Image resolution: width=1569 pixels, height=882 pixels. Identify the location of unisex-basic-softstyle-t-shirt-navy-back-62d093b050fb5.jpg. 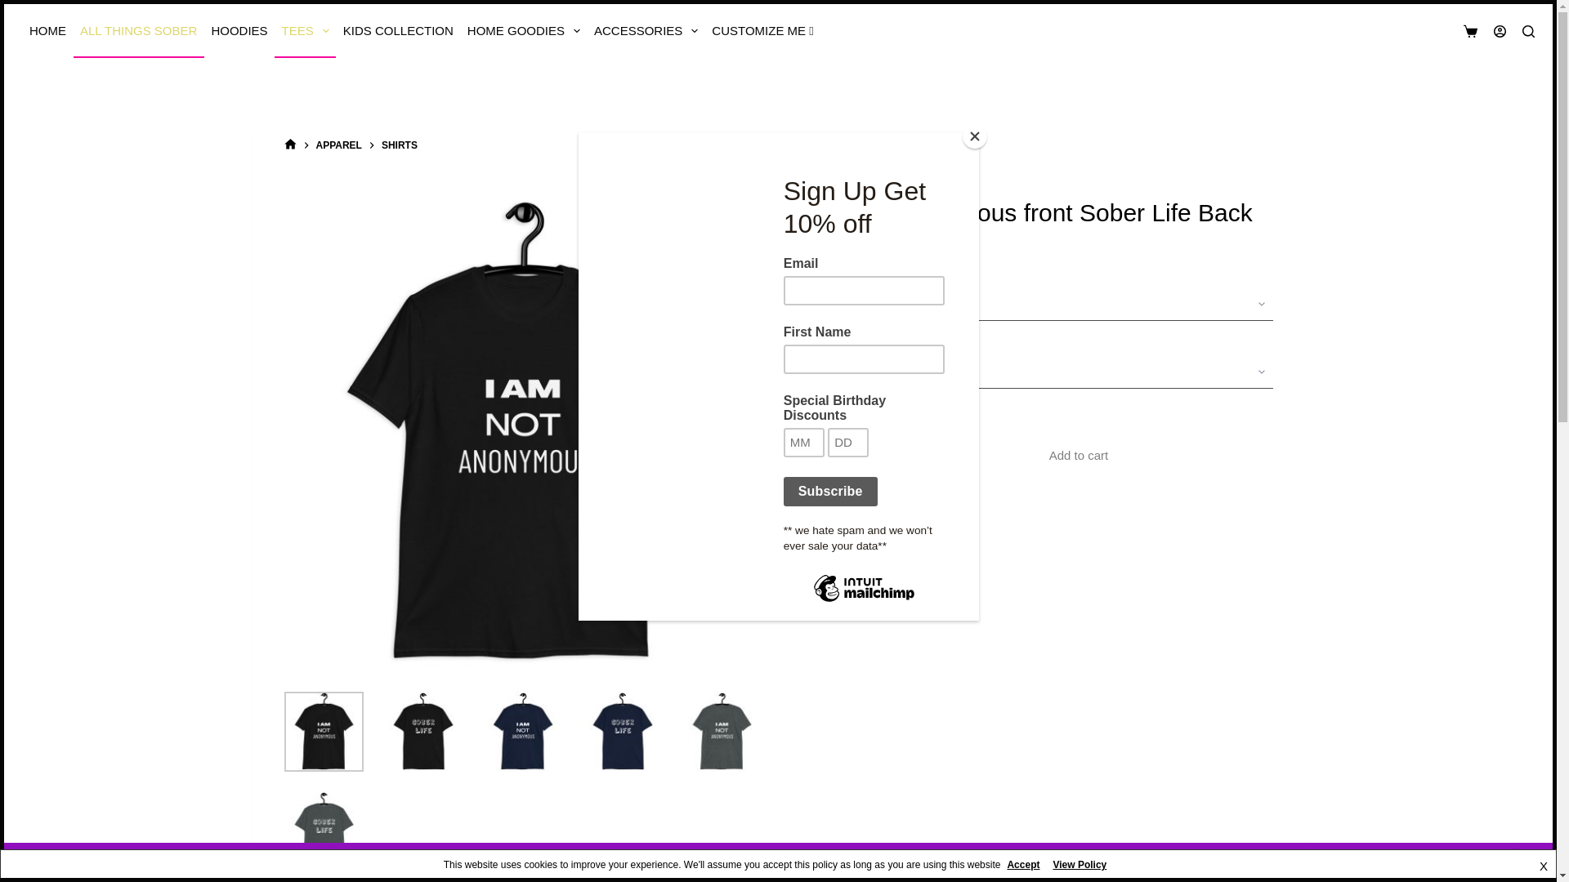
(622, 732).